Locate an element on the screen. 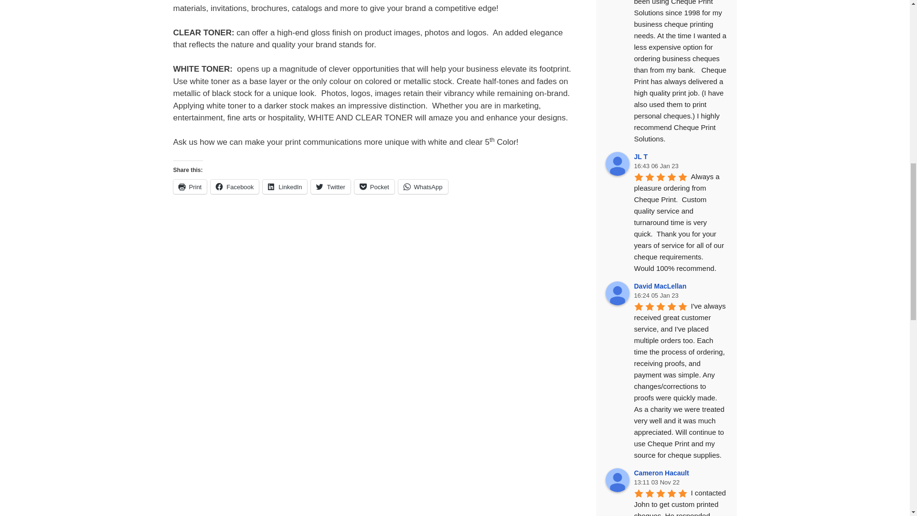 This screenshot has width=917, height=516. Click to share on LinkedIn is located at coordinates (285, 186).